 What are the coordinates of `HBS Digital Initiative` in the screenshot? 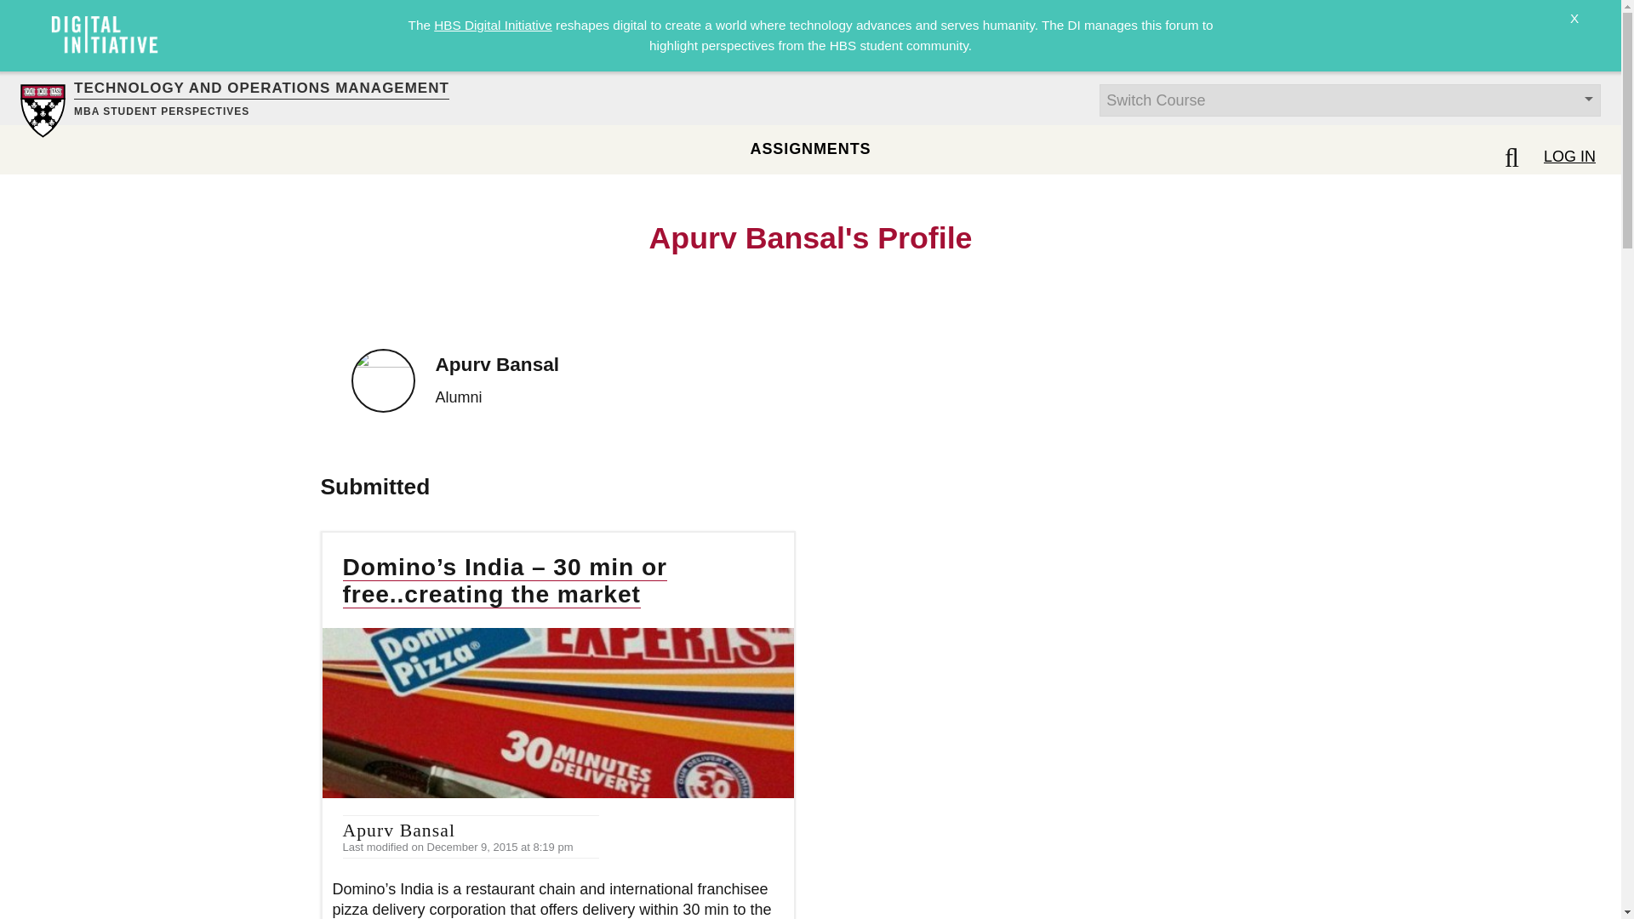 It's located at (493, 24).